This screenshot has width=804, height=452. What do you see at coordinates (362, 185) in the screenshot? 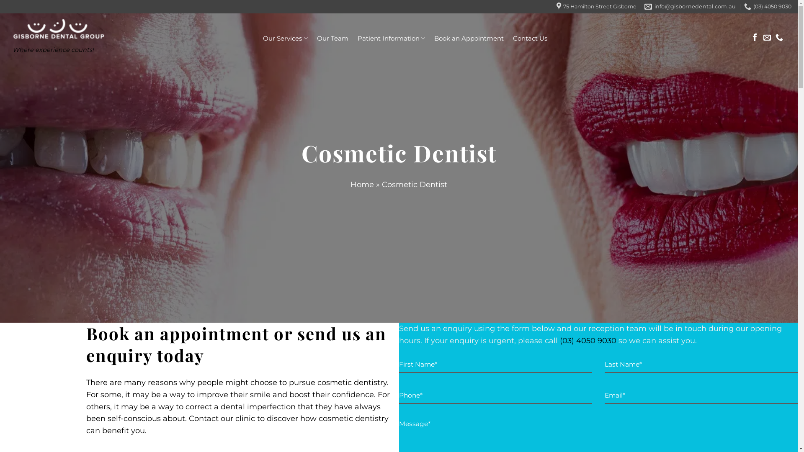
I see `Home` at bounding box center [362, 185].